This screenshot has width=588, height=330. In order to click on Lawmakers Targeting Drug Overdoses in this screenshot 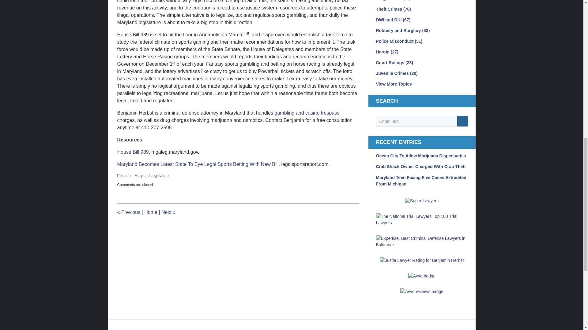, I will do `click(129, 212)`.